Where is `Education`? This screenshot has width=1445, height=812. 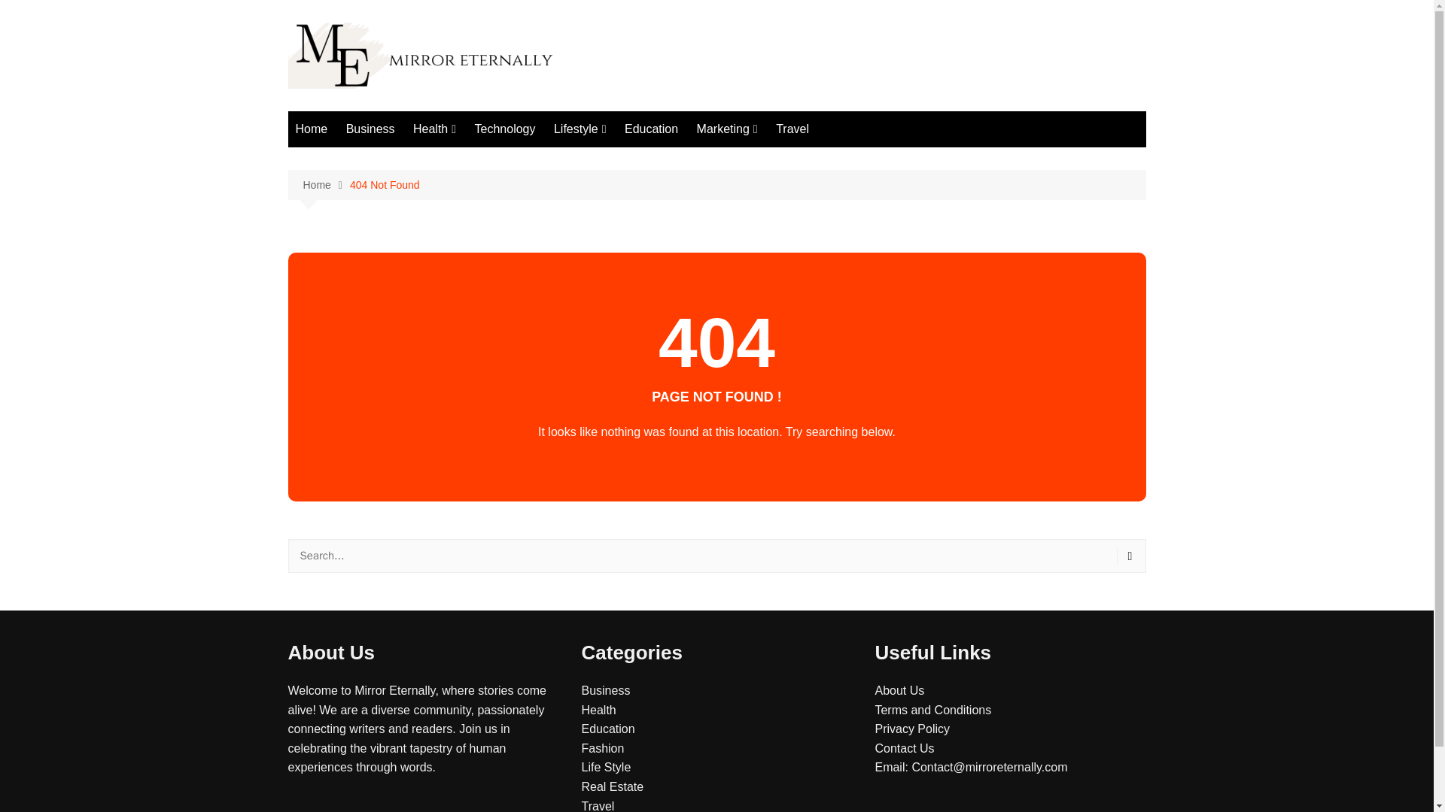 Education is located at coordinates (650, 129).